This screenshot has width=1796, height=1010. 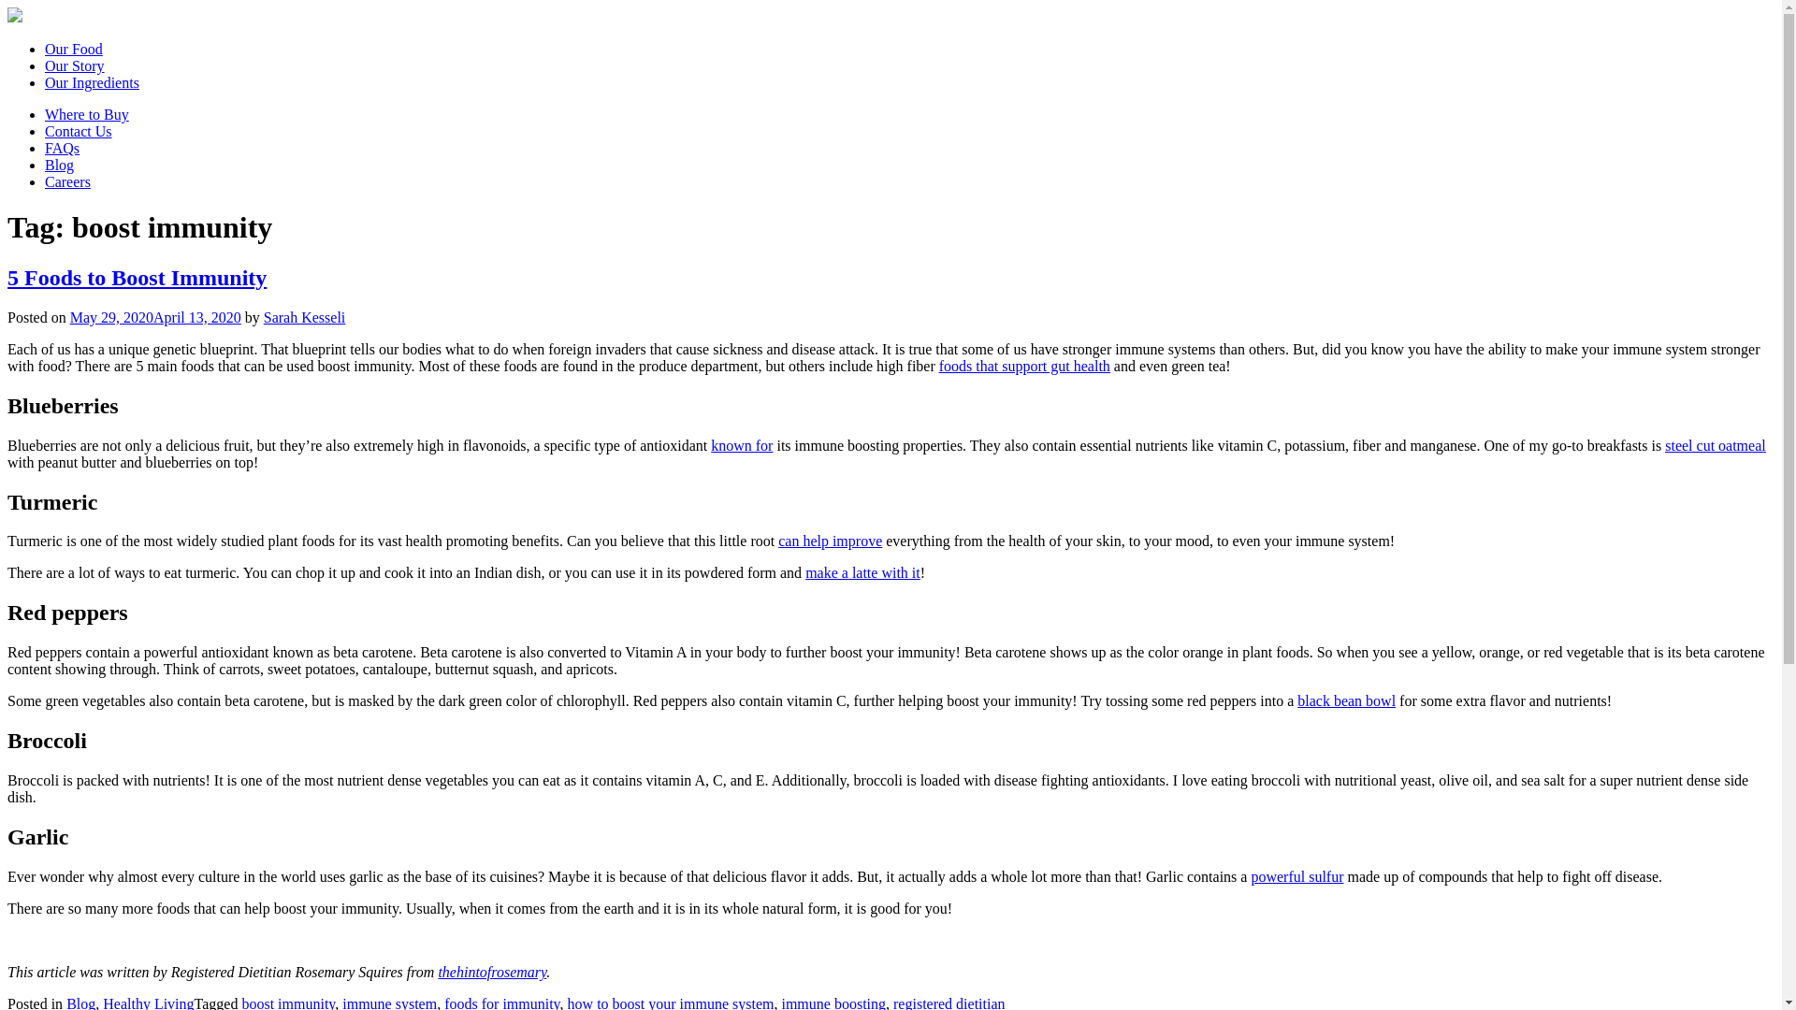 What do you see at coordinates (829, 541) in the screenshot?
I see `can help improve` at bounding box center [829, 541].